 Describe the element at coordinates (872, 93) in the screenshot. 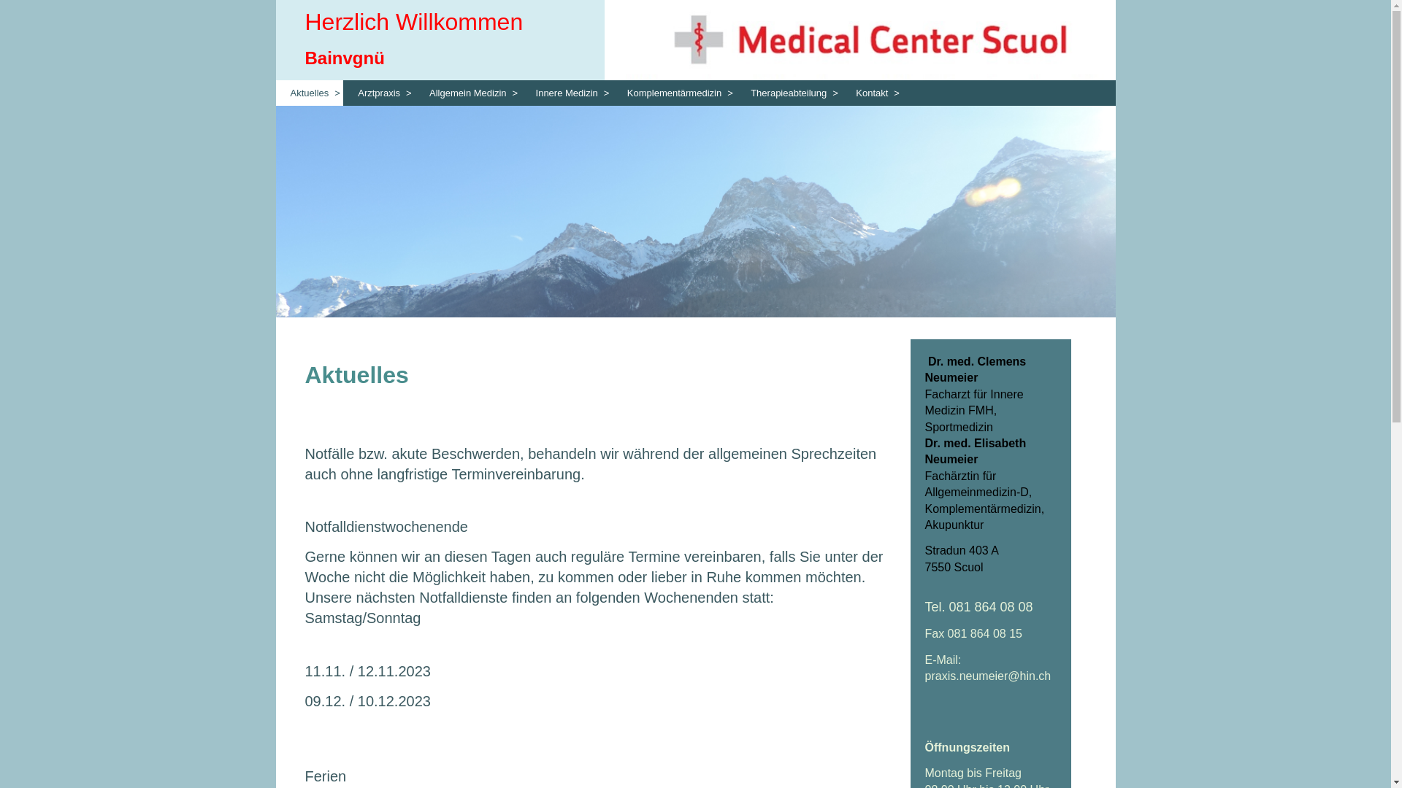

I see `Kontakt` at that location.